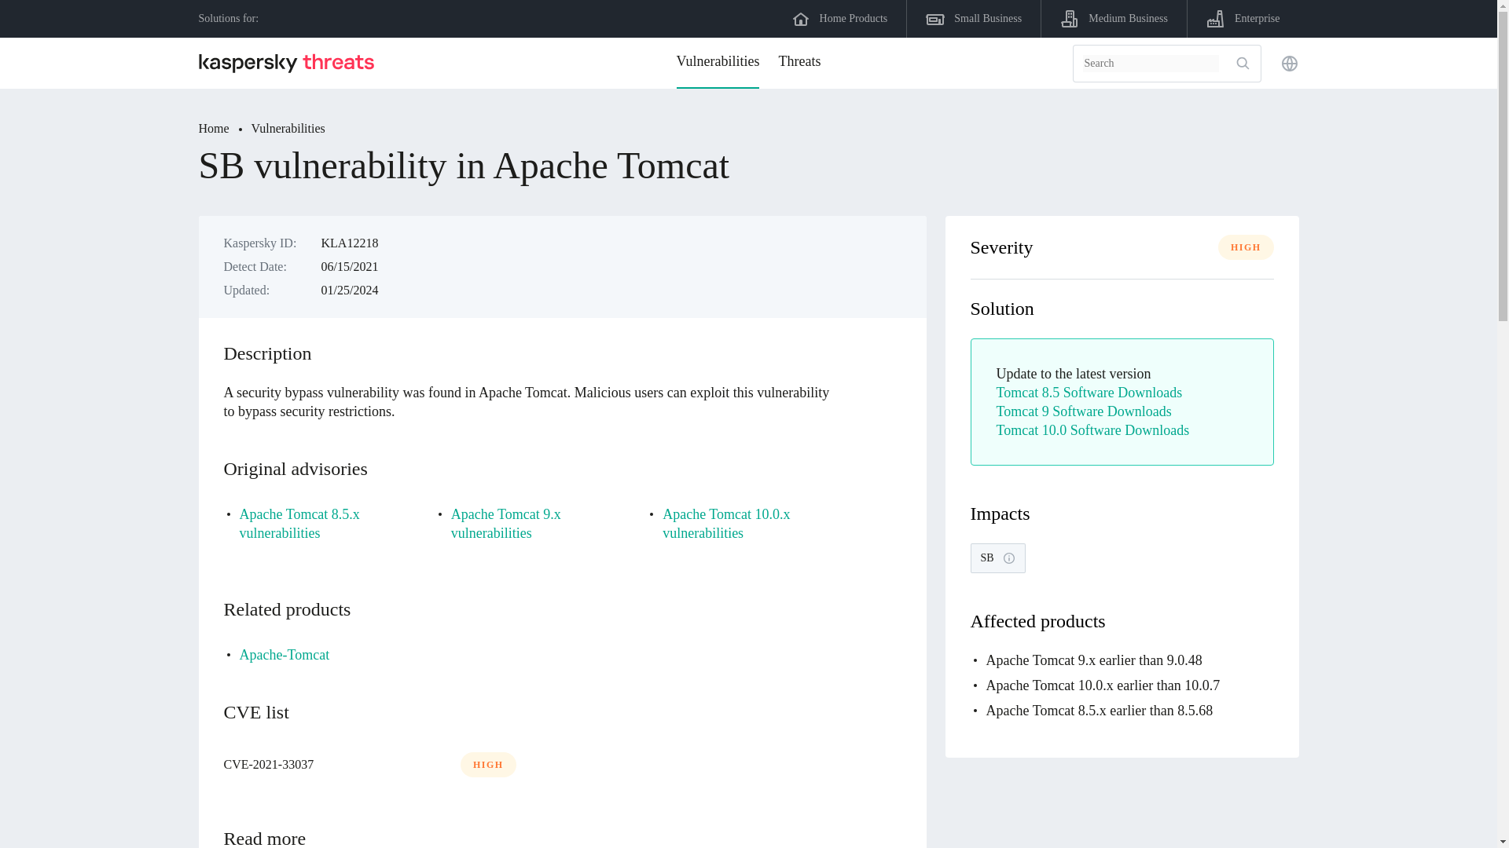  What do you see at coordinates (283, 654) in the screenshot?
I see `Apache-Tomcat` at bounding box center [283, 654].